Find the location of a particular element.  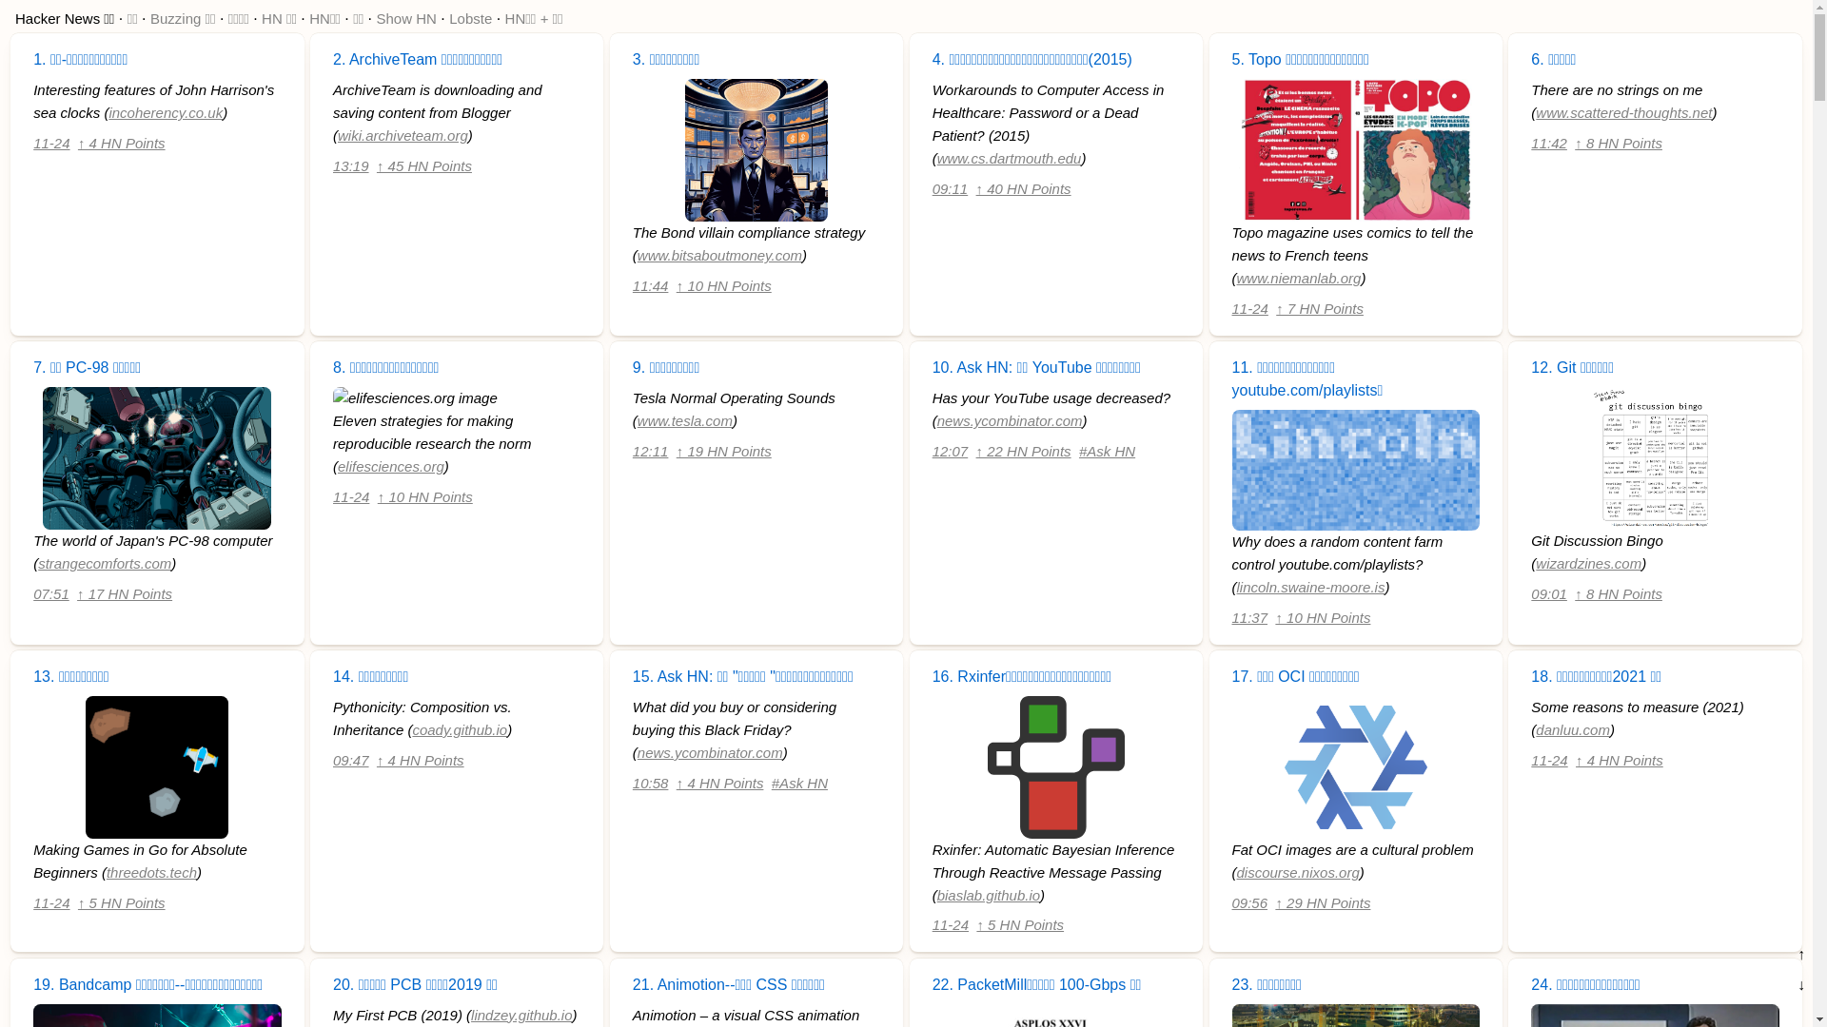

11:37 is located at coordinates (1249, 618).